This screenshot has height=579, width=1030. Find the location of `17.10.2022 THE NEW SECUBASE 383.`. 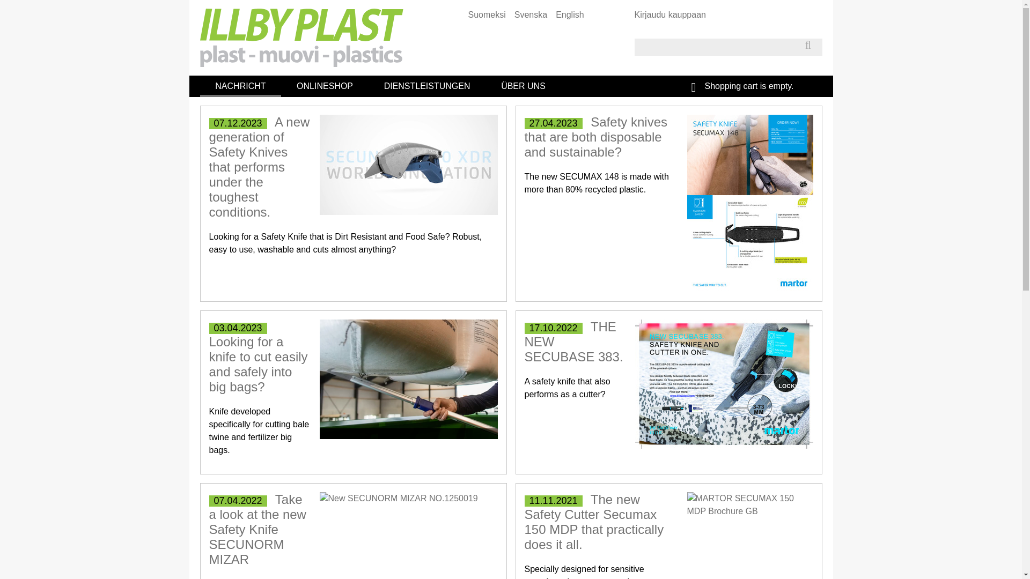

17.10.2022 THE NEW SECUBASE 383. is located at coordinates (573, 342).